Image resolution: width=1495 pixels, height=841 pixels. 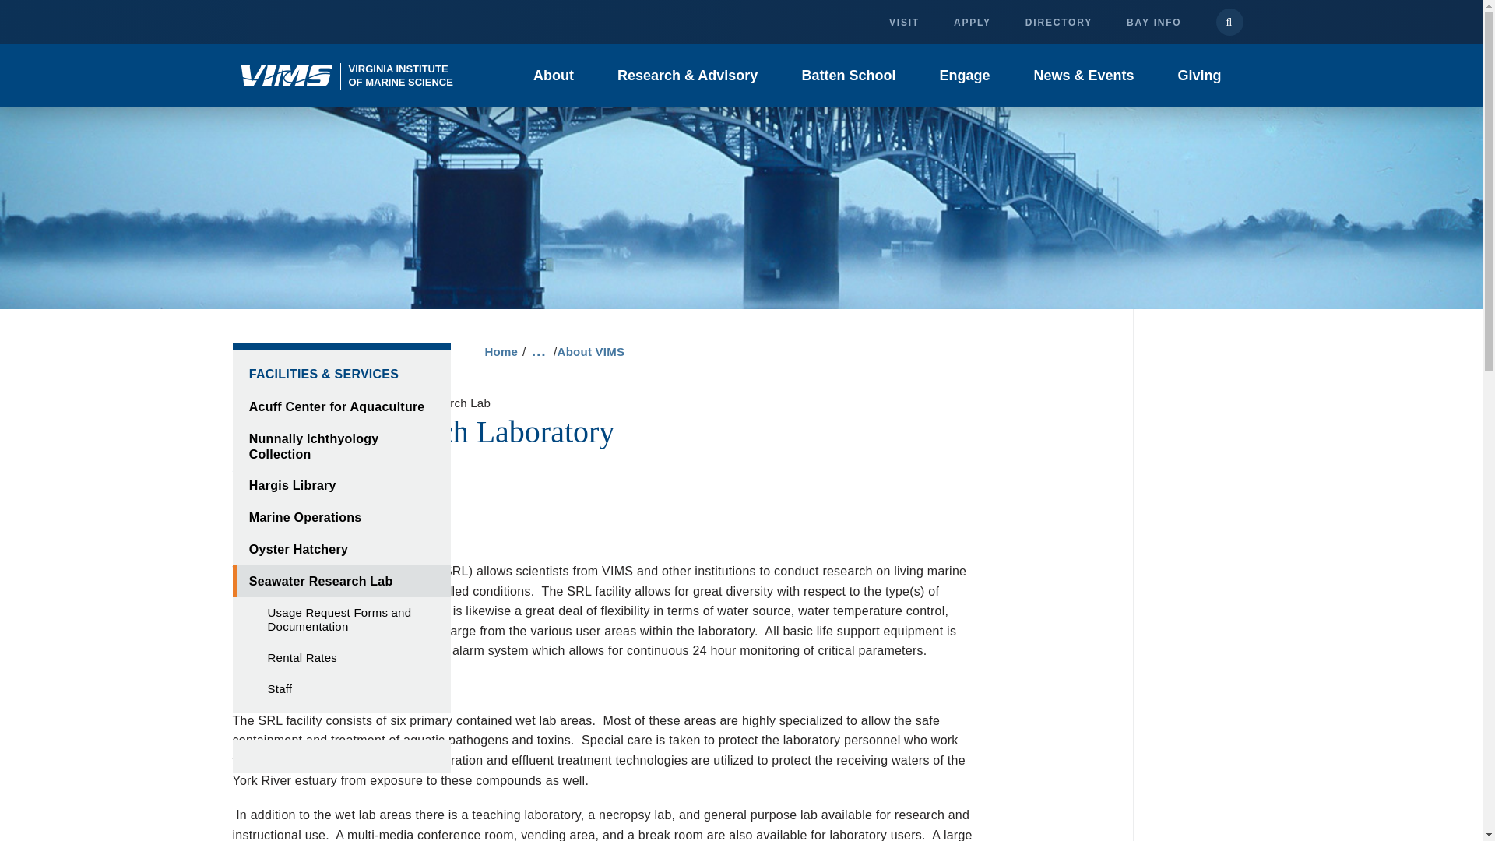 I want to click on BAY INFO, so click(x=1230, y=22).